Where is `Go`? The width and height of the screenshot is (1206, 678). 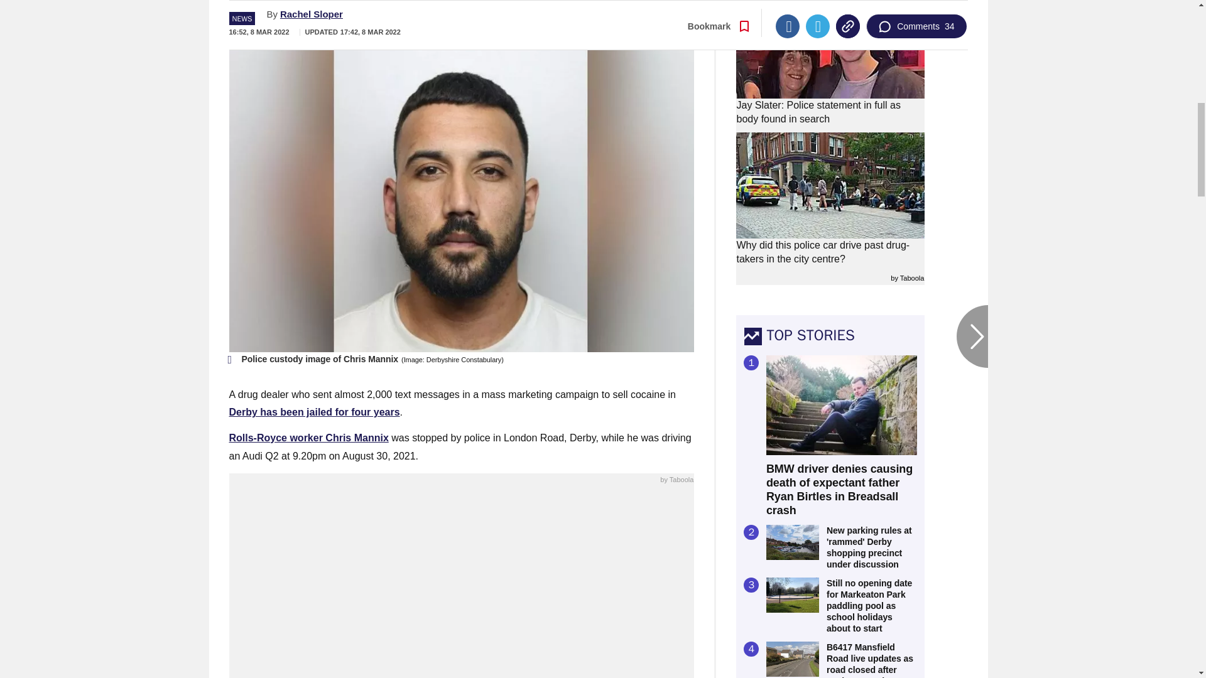 Go is located at coordinates (604, 15).